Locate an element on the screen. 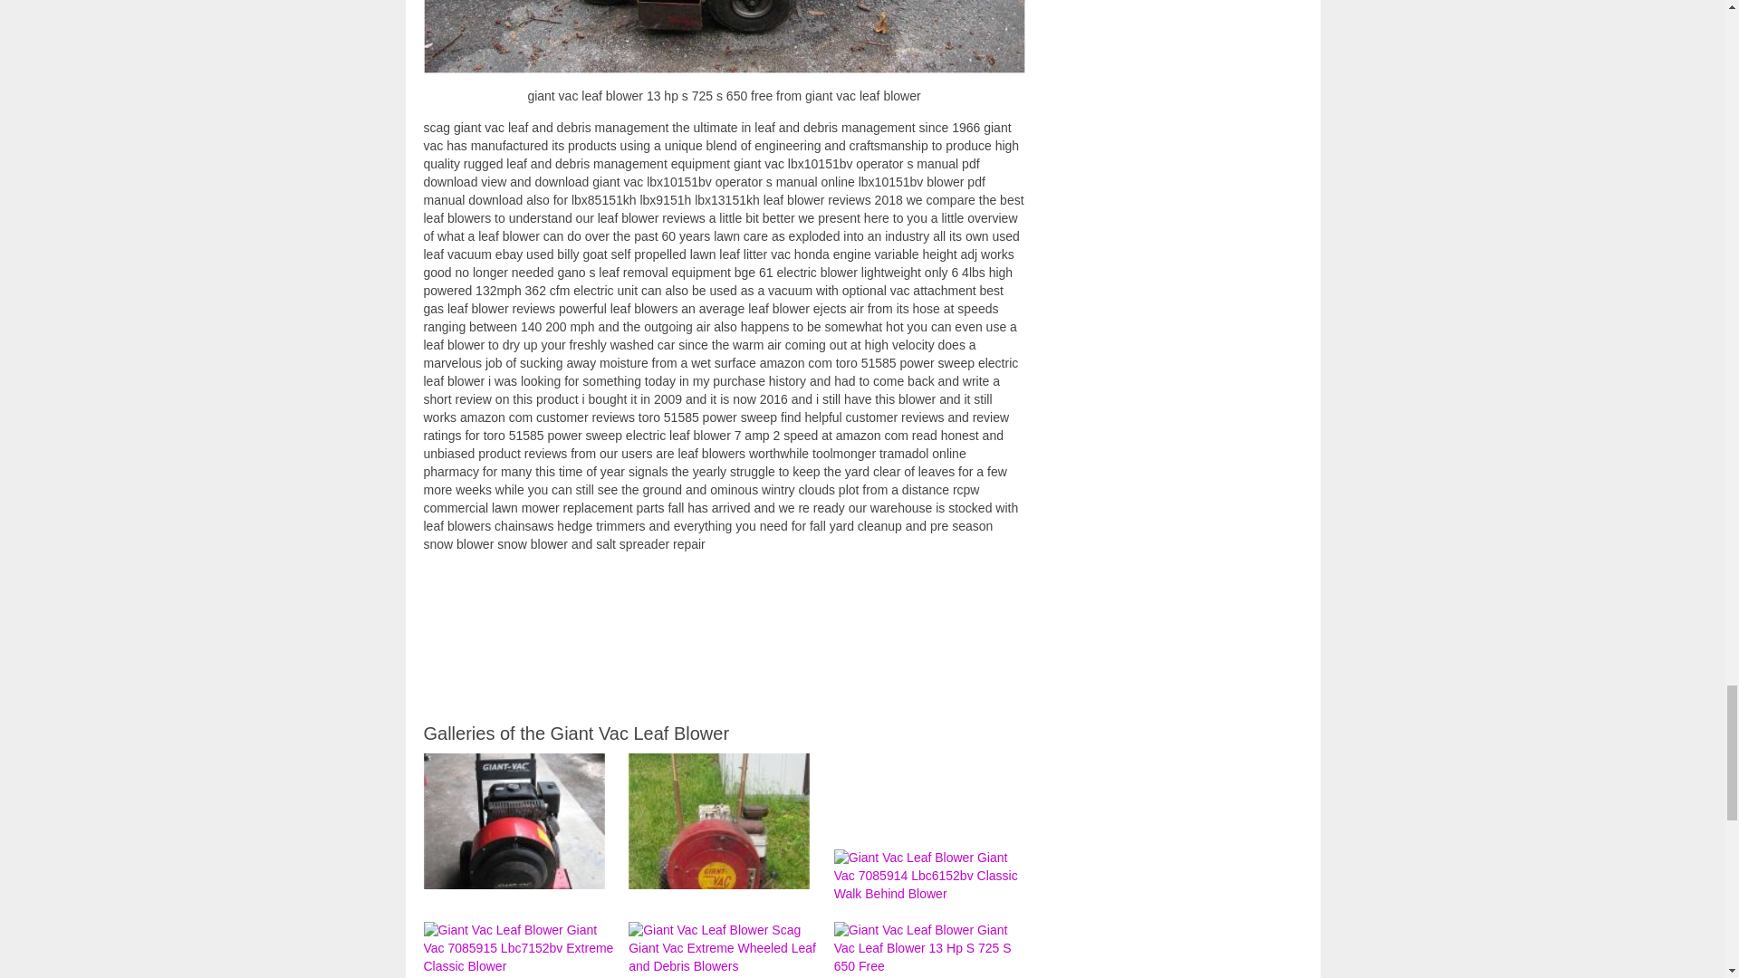 This screenshot has height=978, width=1739. giant vac leaf blower 13 hp s 725 s 650 free is located at coordinates (725, 36).